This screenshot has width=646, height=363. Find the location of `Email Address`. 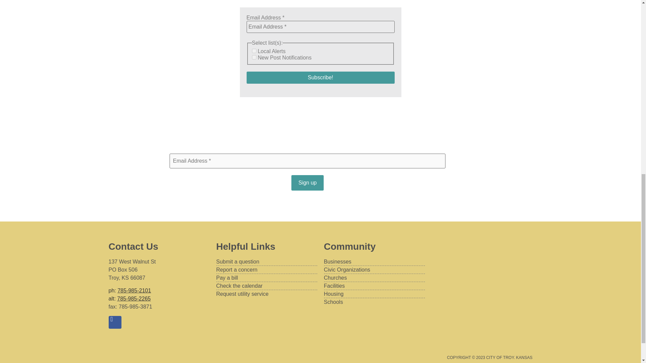

Email Address is located at coordinates (308, 161).